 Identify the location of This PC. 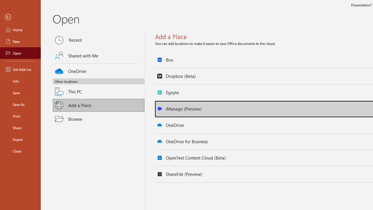
(98, 88).